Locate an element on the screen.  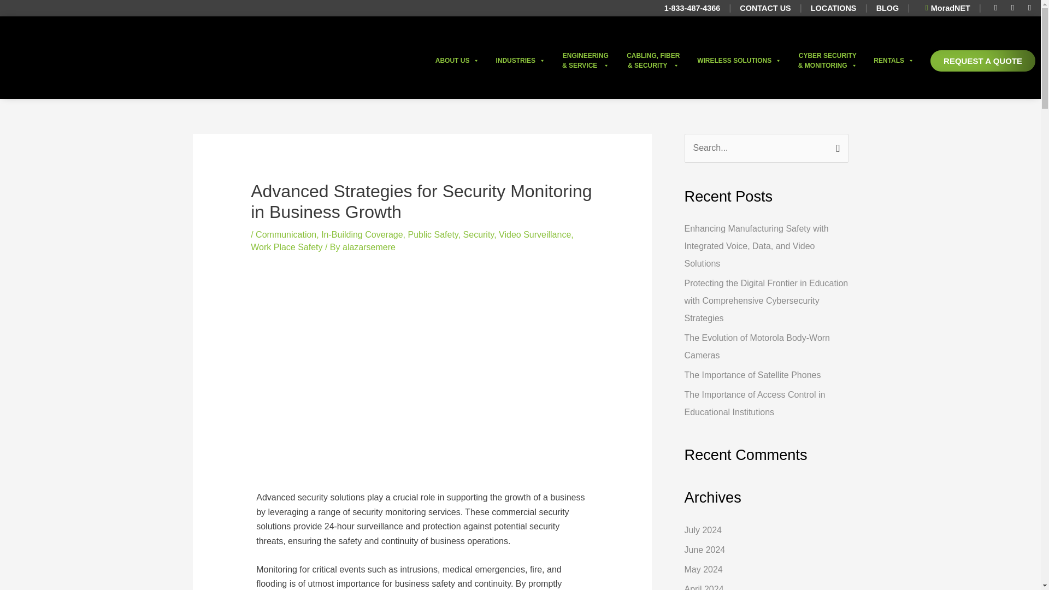
View all posts by alazarsemere is located at coordinates (369, 247).